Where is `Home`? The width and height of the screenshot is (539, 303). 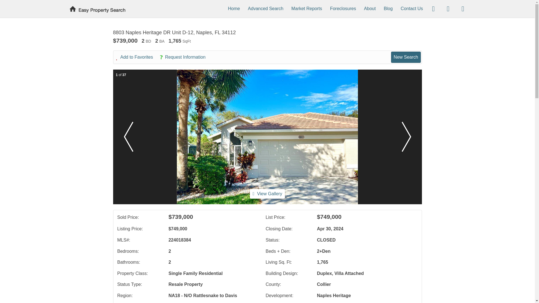
Home is located at coordinates (234, 8).